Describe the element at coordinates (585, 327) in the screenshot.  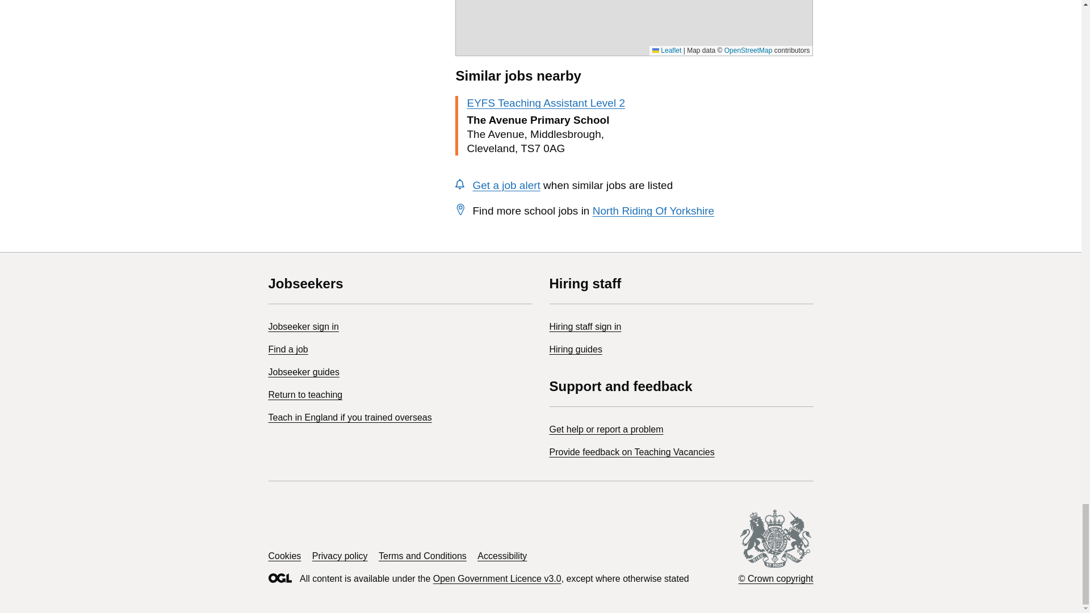
I see `Hiring staff sign in` at that location.